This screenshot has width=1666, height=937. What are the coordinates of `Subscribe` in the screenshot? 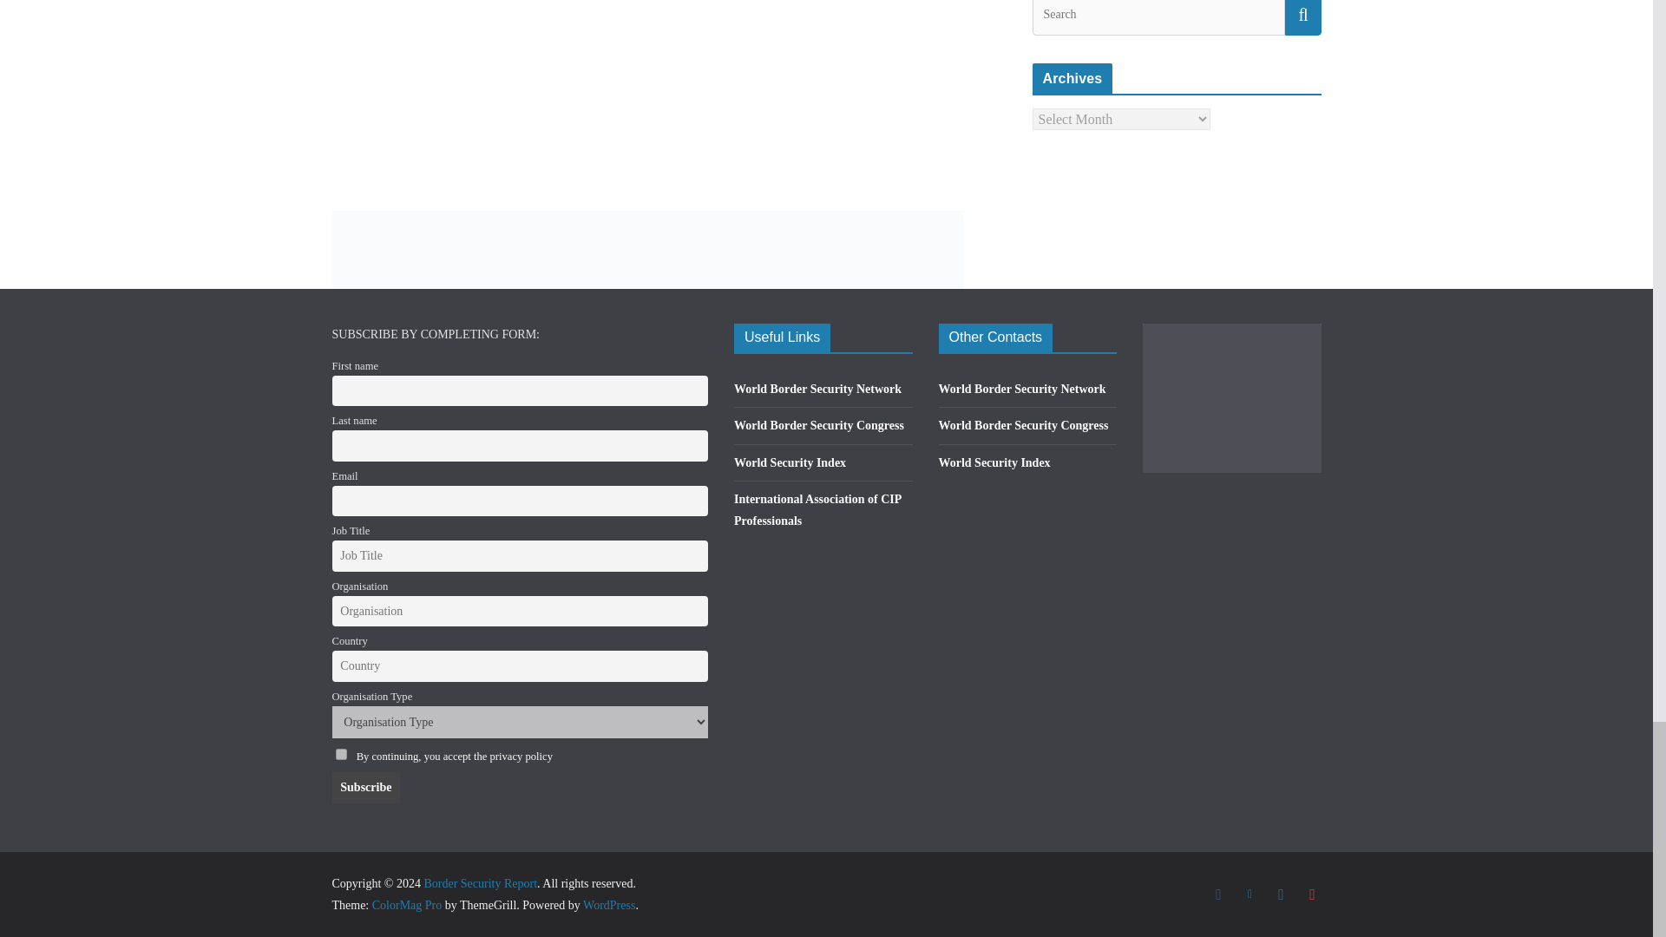 It's located at (365, 787).